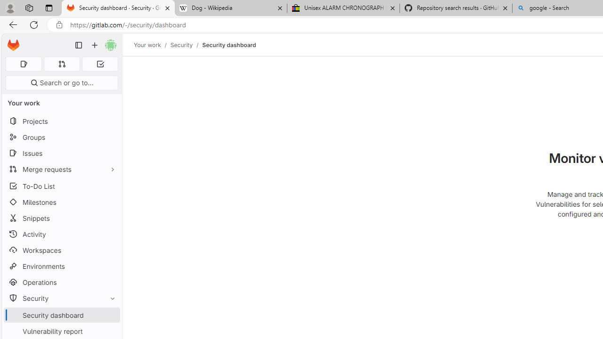 The height and width of the screenshot is (339, 603). I want to click on Vulnerability report, so click(61, 331).